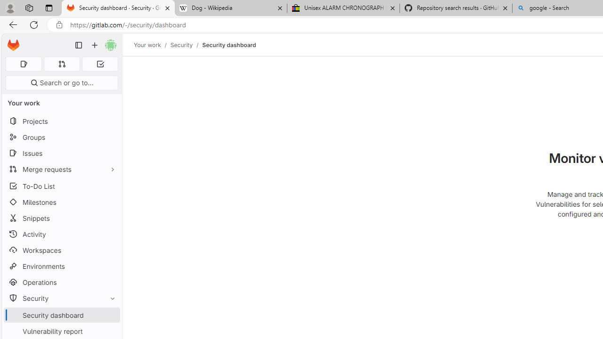 The height and width of the screenshot is (339, 603). I want to click on Vulnerability report, so click(61, 331).